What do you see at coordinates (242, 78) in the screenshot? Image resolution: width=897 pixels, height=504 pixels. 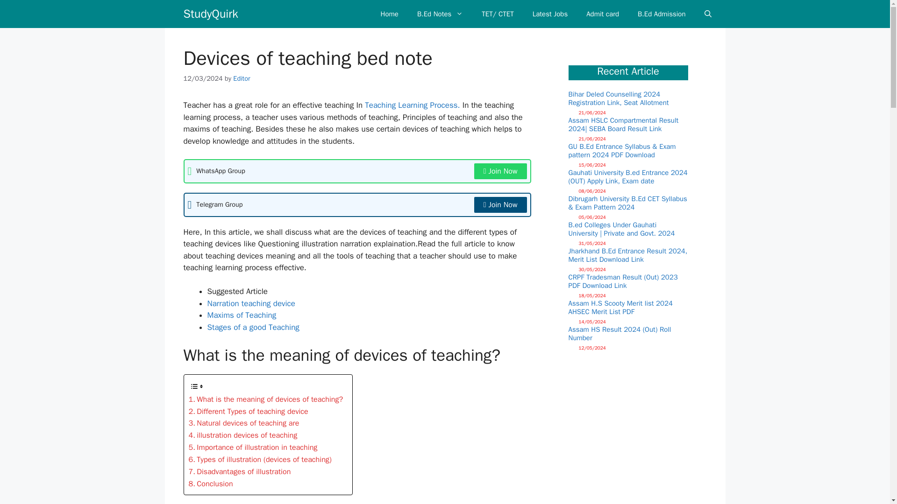 I see `Editor` at bounding box center [242, 78].